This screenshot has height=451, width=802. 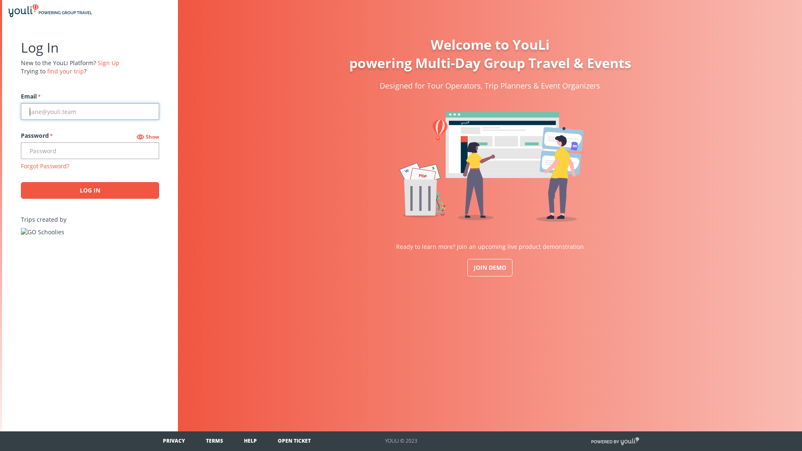 What do you see at coordinates (90, 190) in the screenshot?
I see `LOG IN` at bounding box center [90, 190].